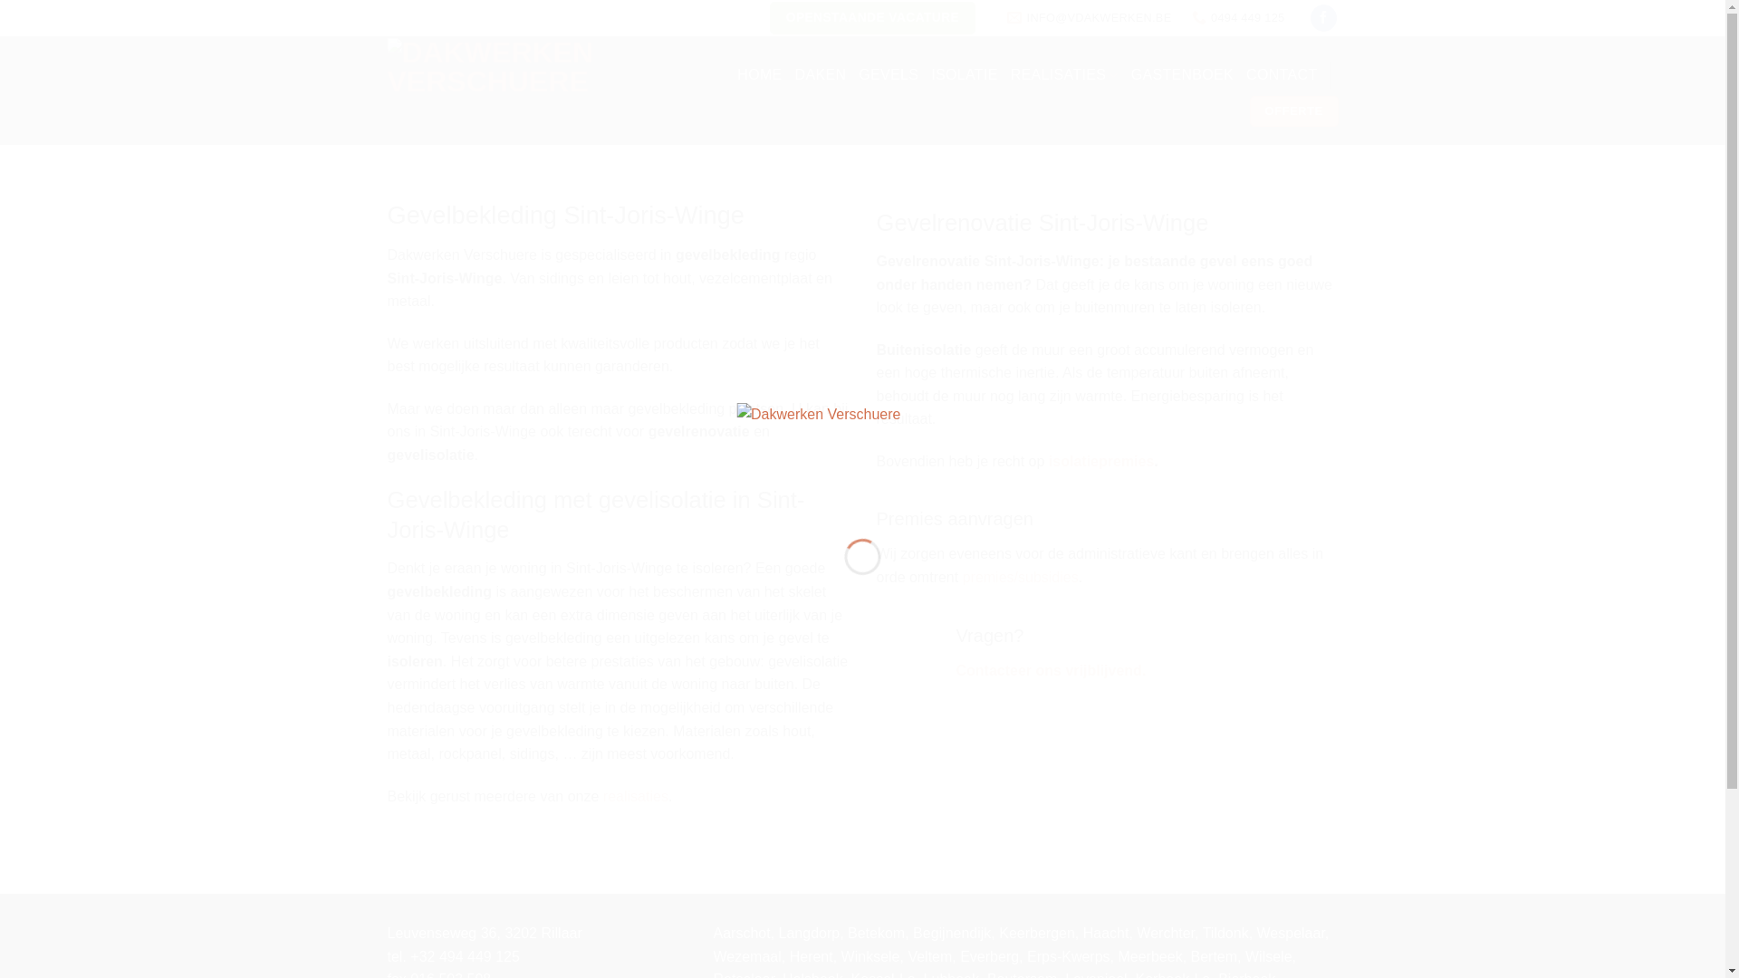 This screenshot has height=978, width=1739. What do you see at coordinates (873, 18) in the screenshot?
I see `OPENSTAANDE VACATURE` at bounding box center [873, 18].